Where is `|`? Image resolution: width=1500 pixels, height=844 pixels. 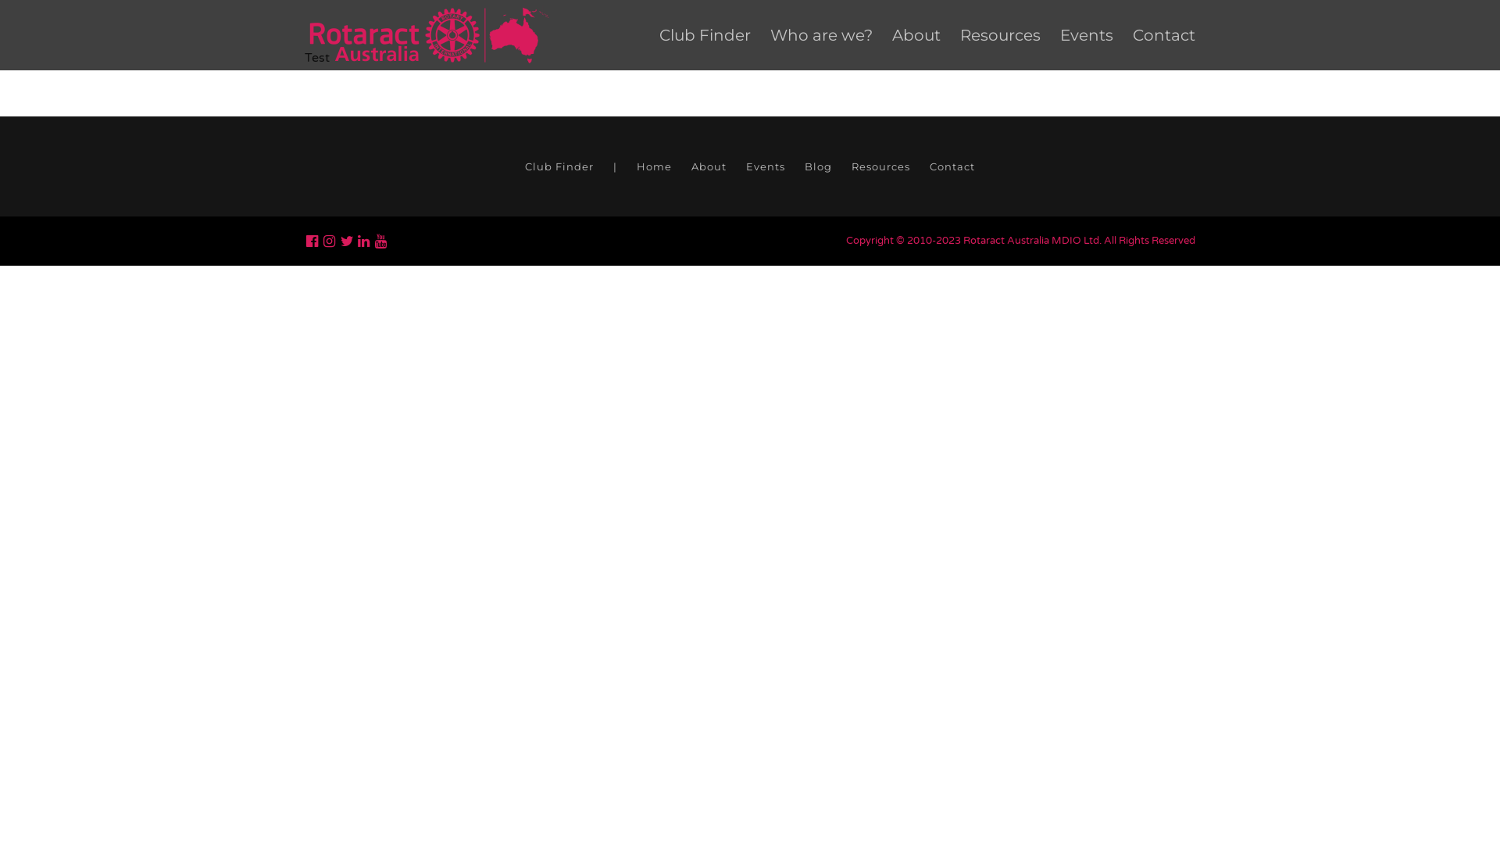
| is located at coordinates (616, 166).